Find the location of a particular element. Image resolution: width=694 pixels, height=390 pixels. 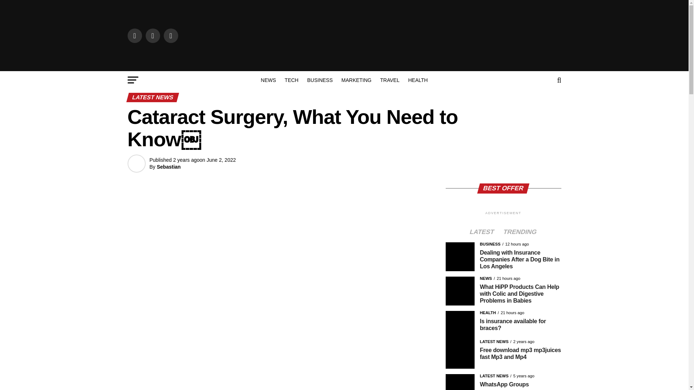

BUSINESS is located at coordinates (320, 80).